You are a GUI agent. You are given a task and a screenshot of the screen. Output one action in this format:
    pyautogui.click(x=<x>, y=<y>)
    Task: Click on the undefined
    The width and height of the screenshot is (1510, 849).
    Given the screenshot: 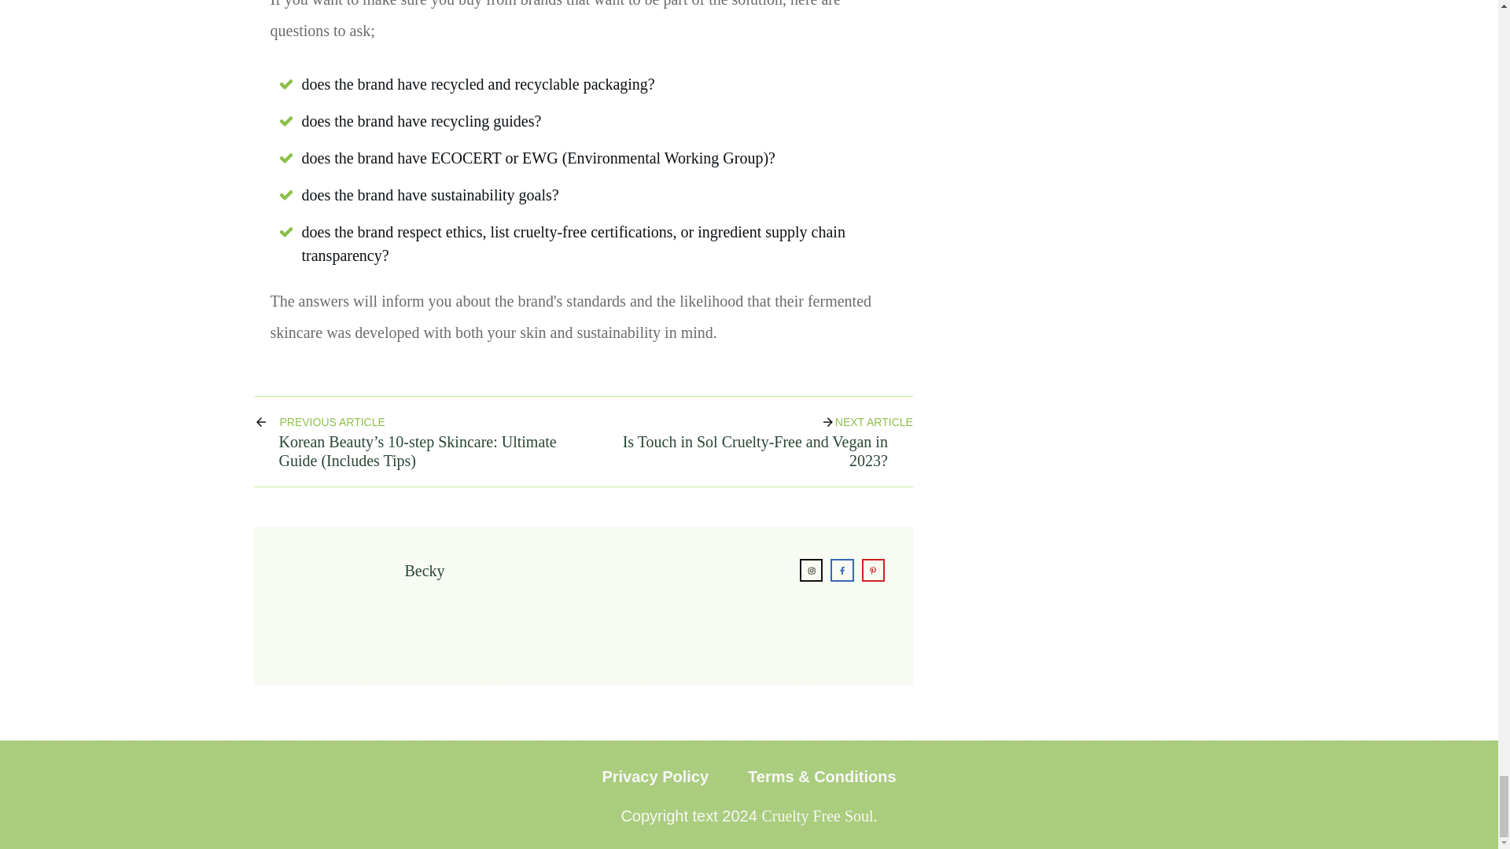 What is the action you would take?
    pyautogui.click(x=332, y=605)
    